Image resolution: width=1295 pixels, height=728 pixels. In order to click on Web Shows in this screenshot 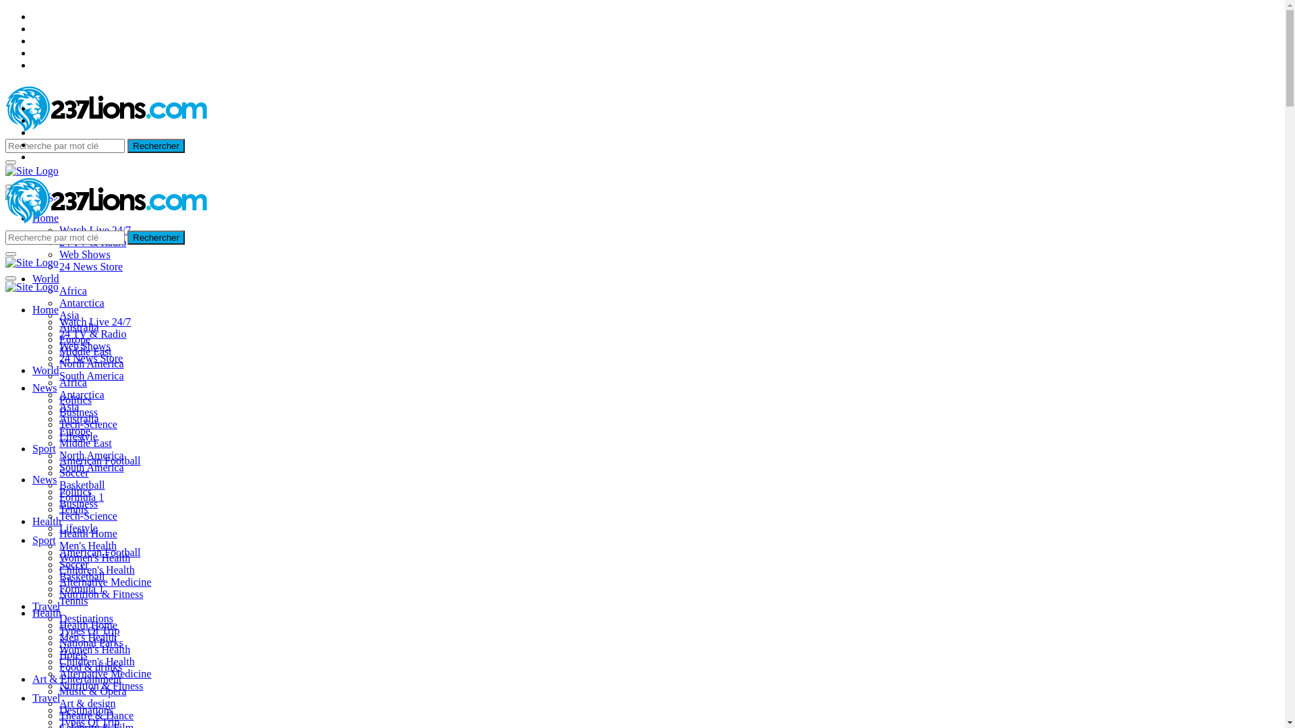, I will do `click(85, 346)`.